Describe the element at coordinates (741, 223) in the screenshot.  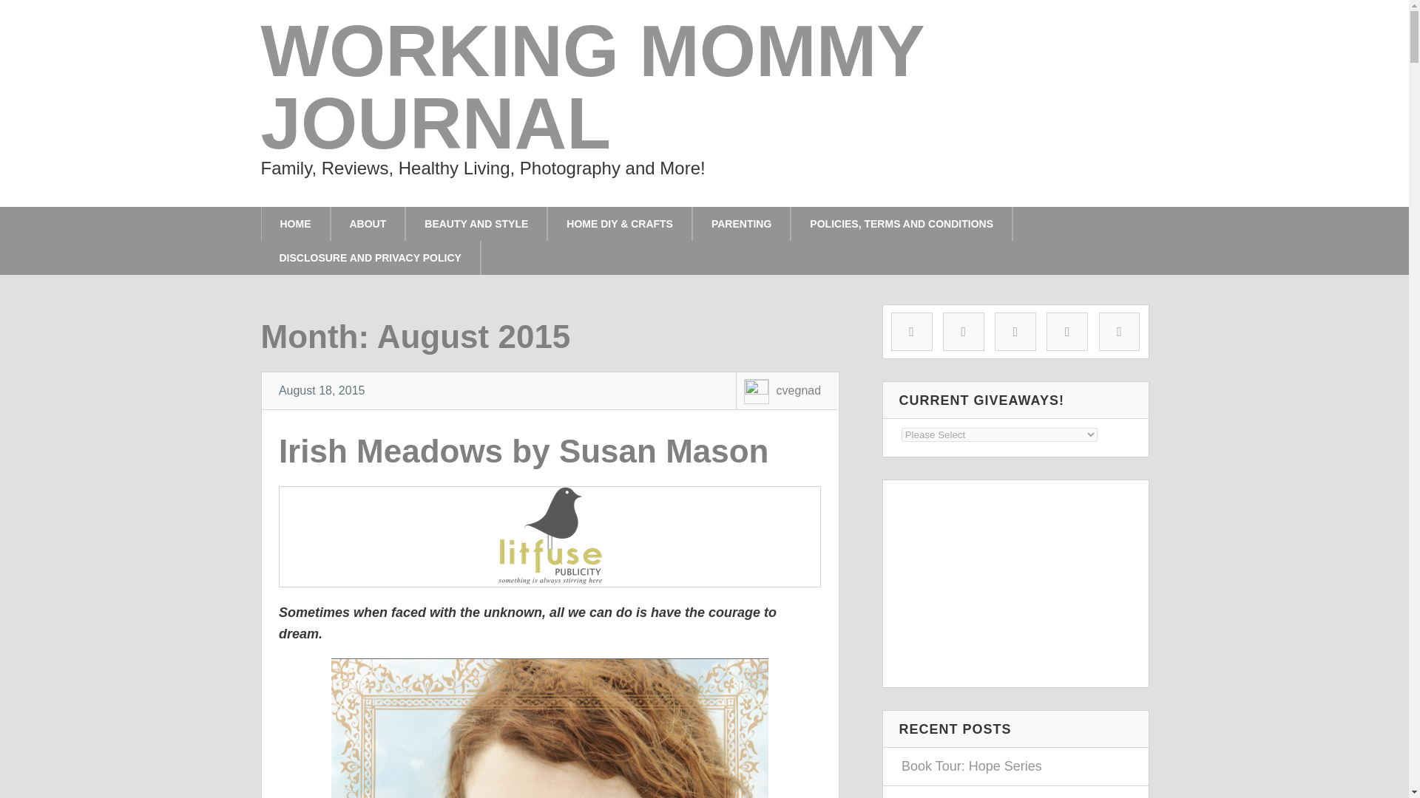
I see `PARENTING` at that location.